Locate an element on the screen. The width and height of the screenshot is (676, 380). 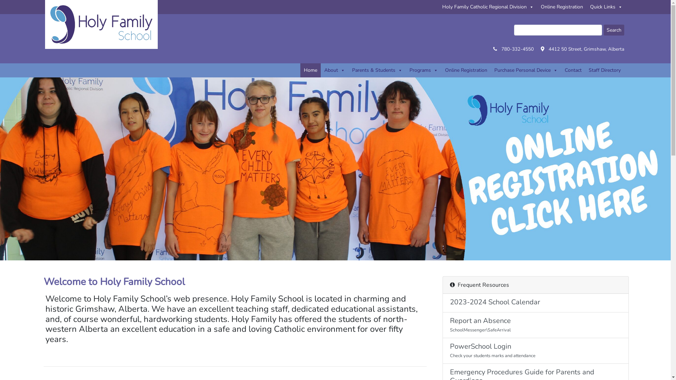
Online Registration is located at coordinates (466, 70).